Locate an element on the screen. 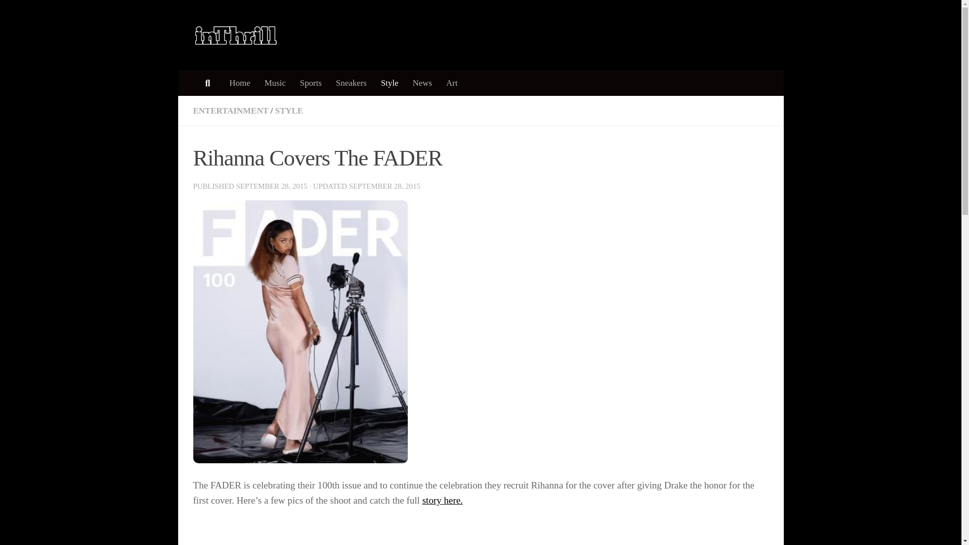 Image resolution: width=969 pixels, height=545 pixels. Style is located at coordinates (390, 83).